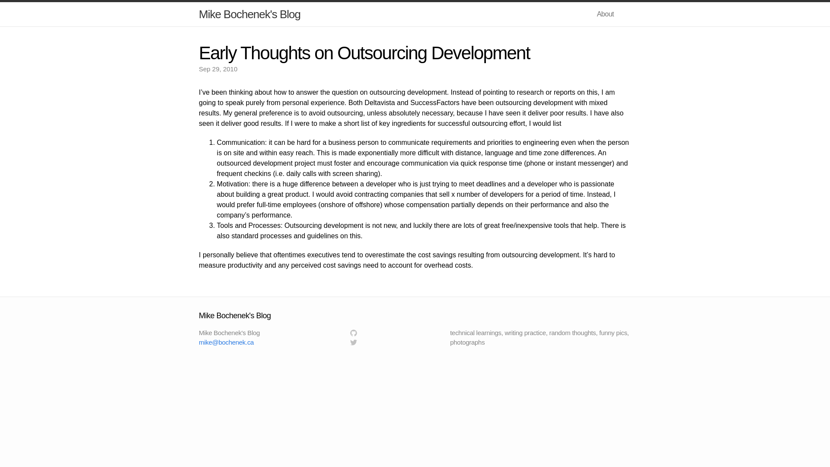 This screenshot has height=467, width=830. Describe the element at coordinates (250, 14) in the screenshot. I see `Mike Bochenek's Blog` at that location.